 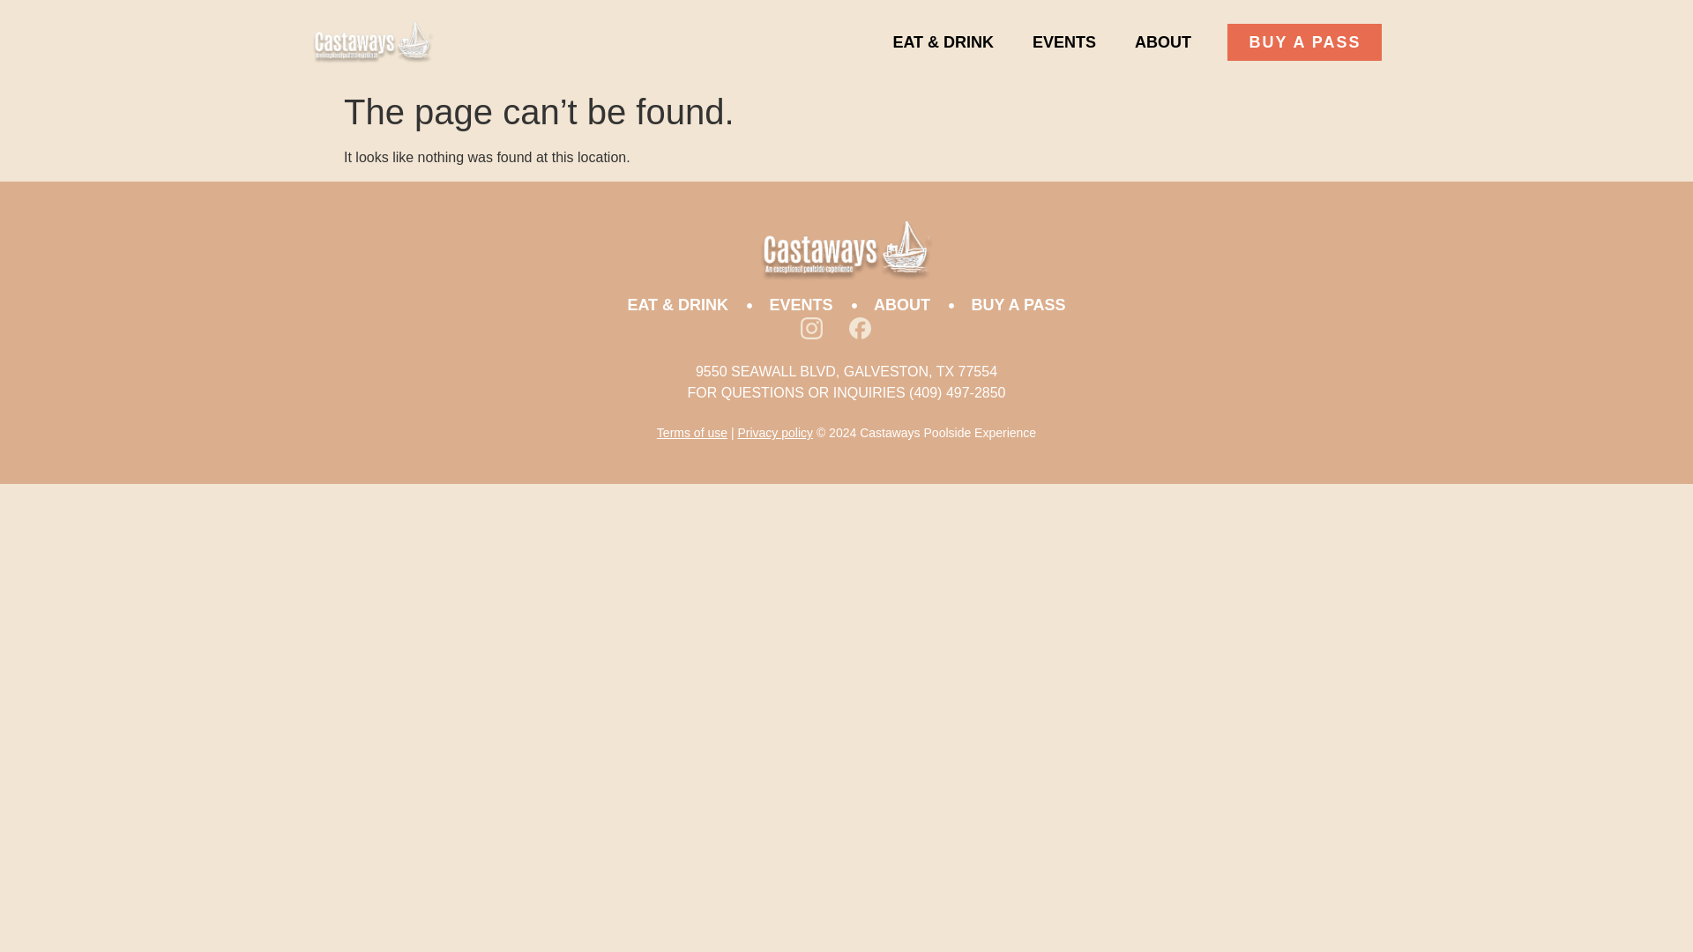 I want to click on BUY A PASS, so click(x=1304, y=42).